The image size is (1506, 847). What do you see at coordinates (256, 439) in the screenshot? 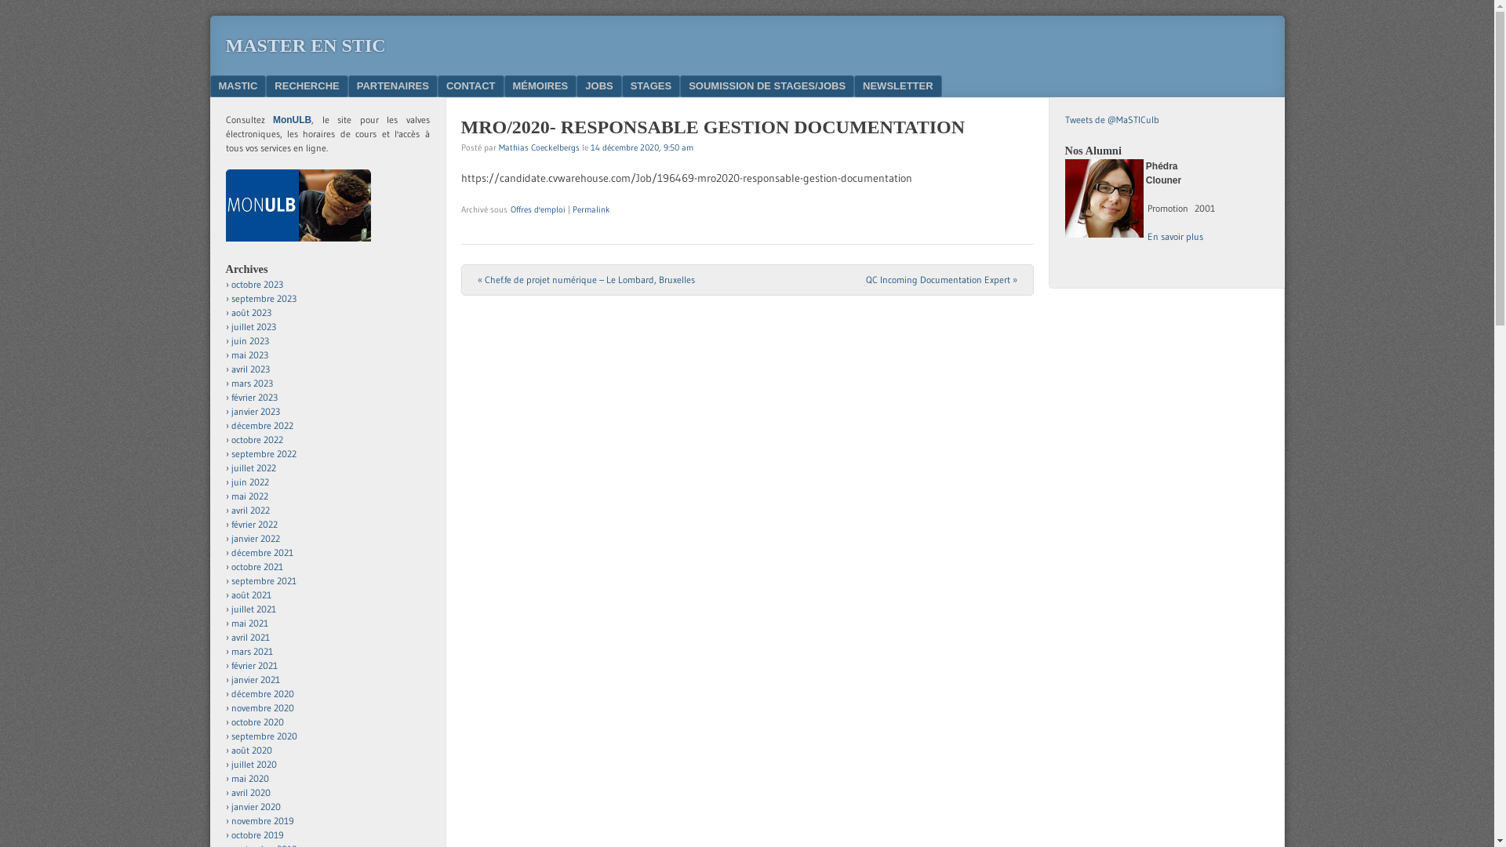
I see `octobre 2022` at bounding box center [256, 439].